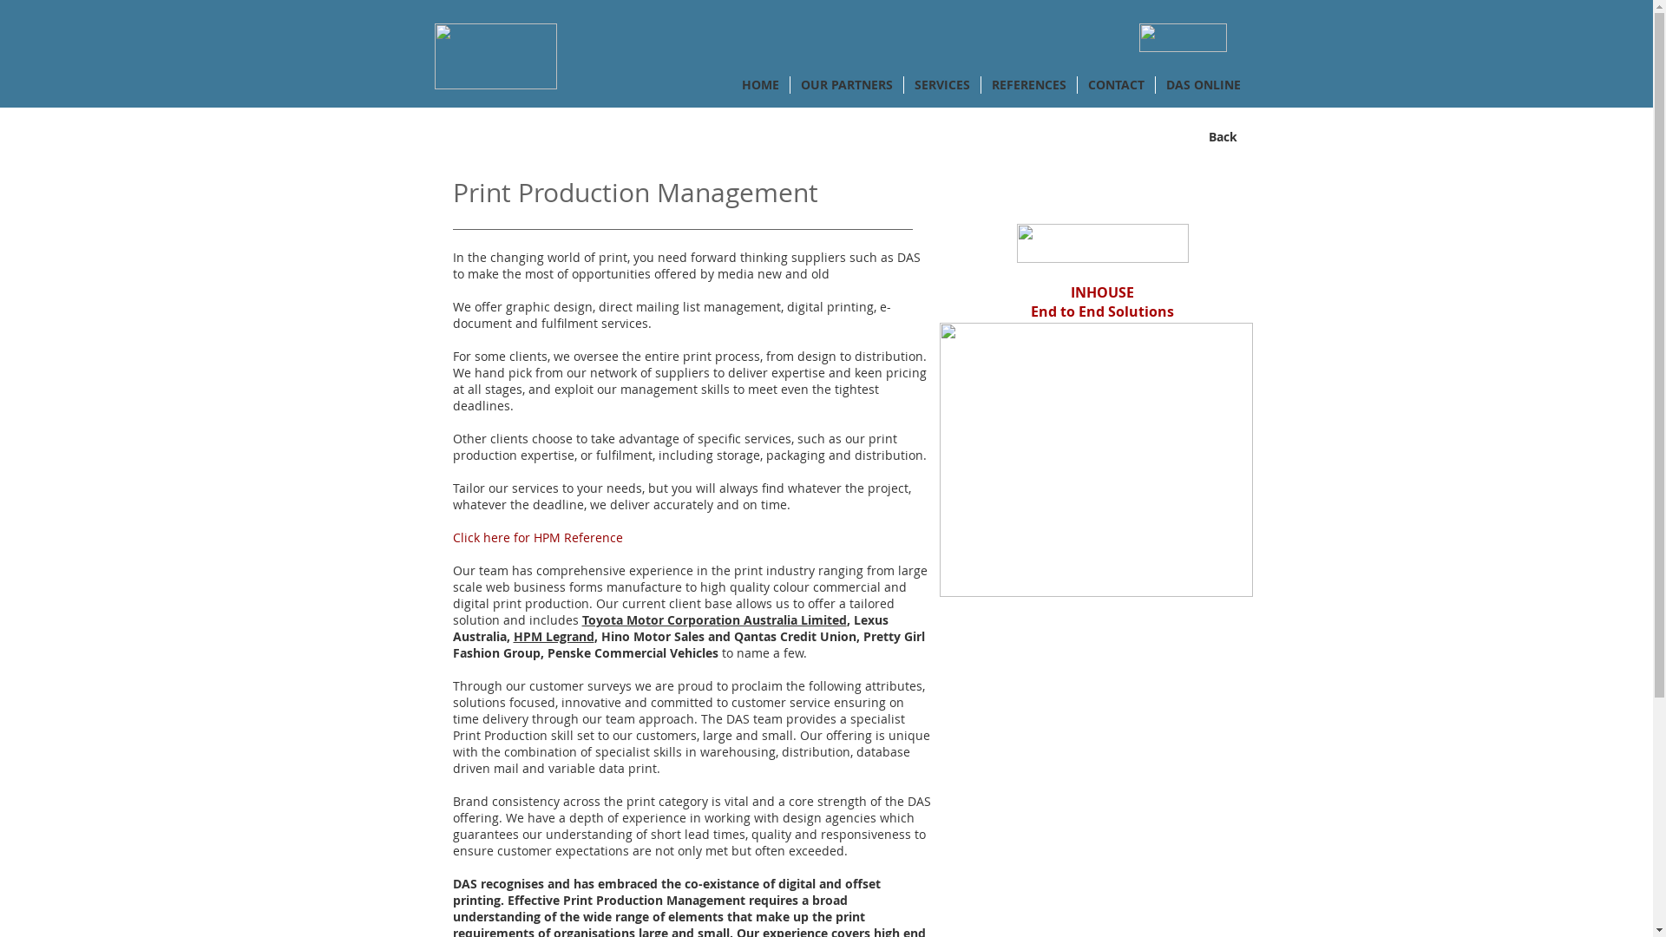  I want to click on CONTACT, so click(1116, 85).